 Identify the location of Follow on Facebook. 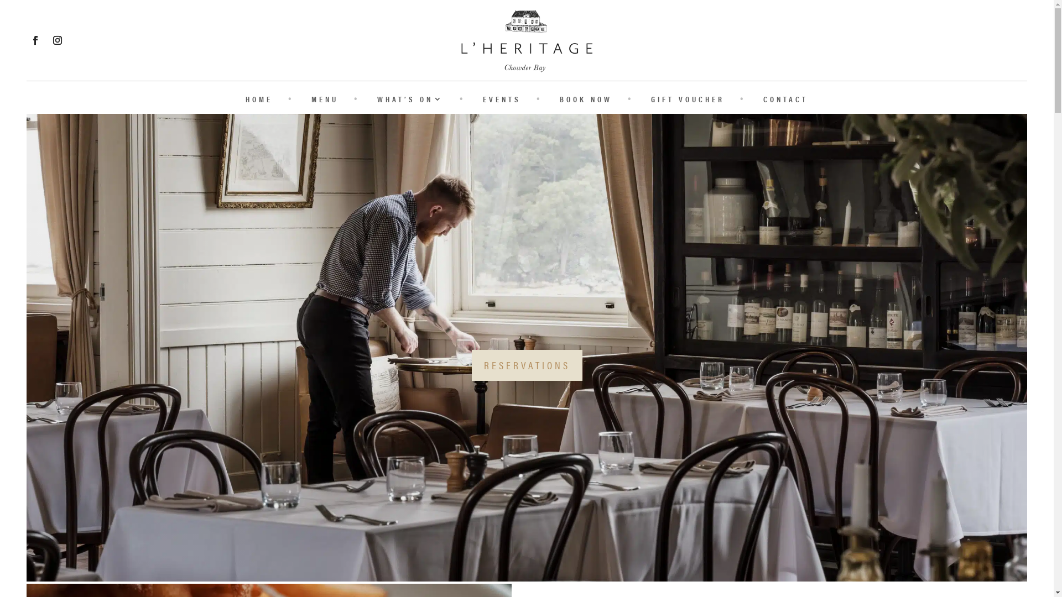
(35, 40).